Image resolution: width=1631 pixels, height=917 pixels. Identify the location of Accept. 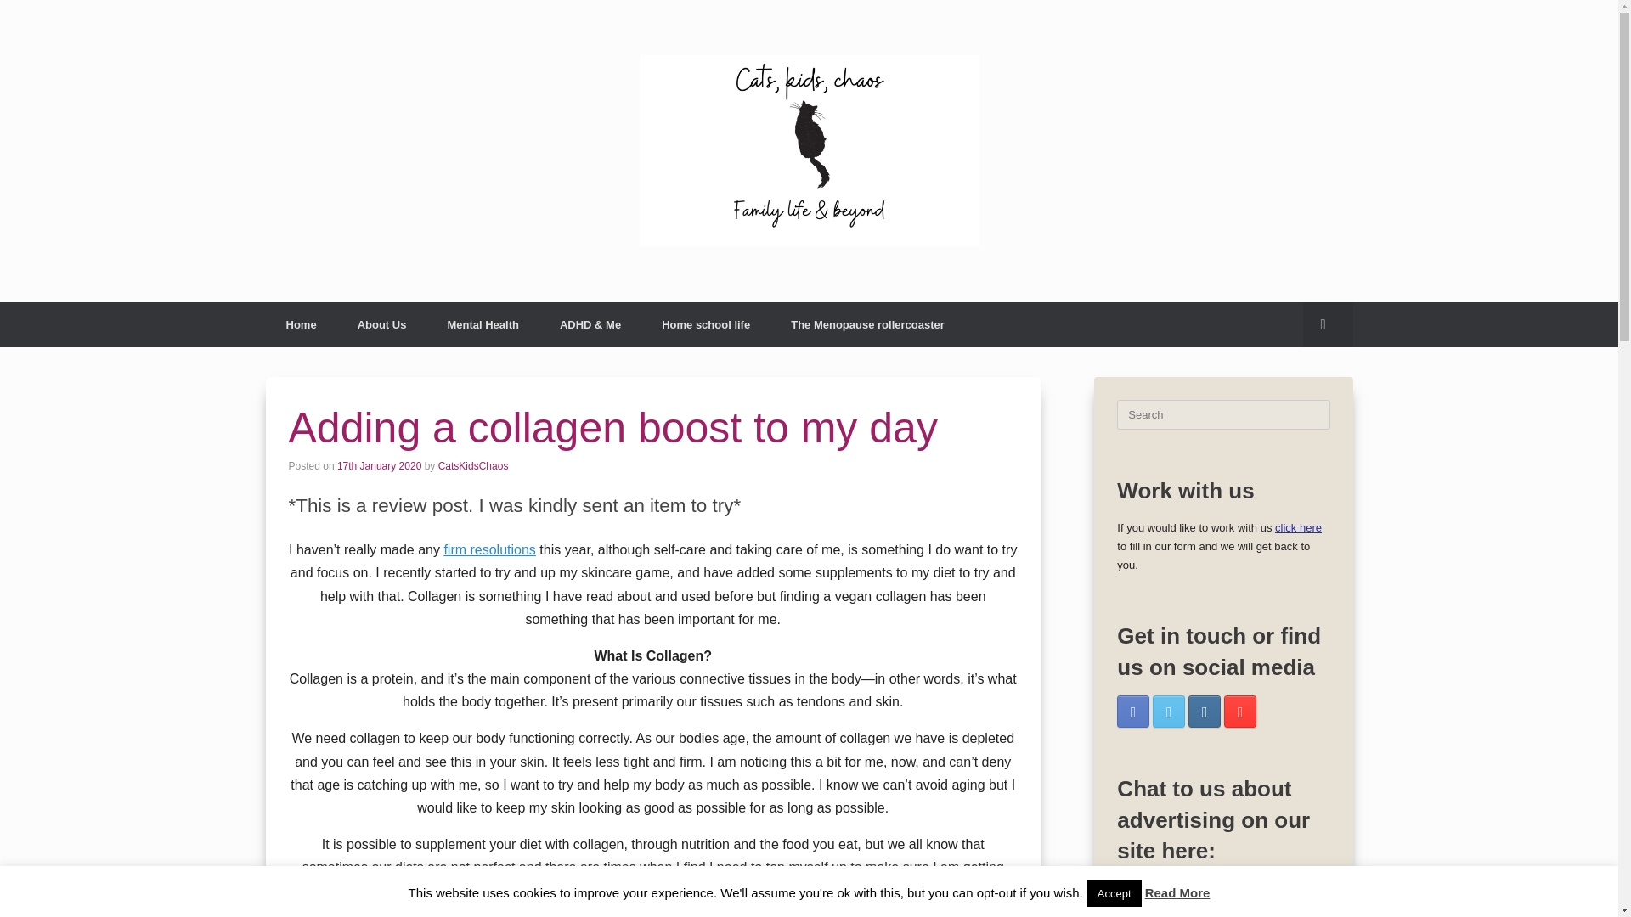
(1115, 893).